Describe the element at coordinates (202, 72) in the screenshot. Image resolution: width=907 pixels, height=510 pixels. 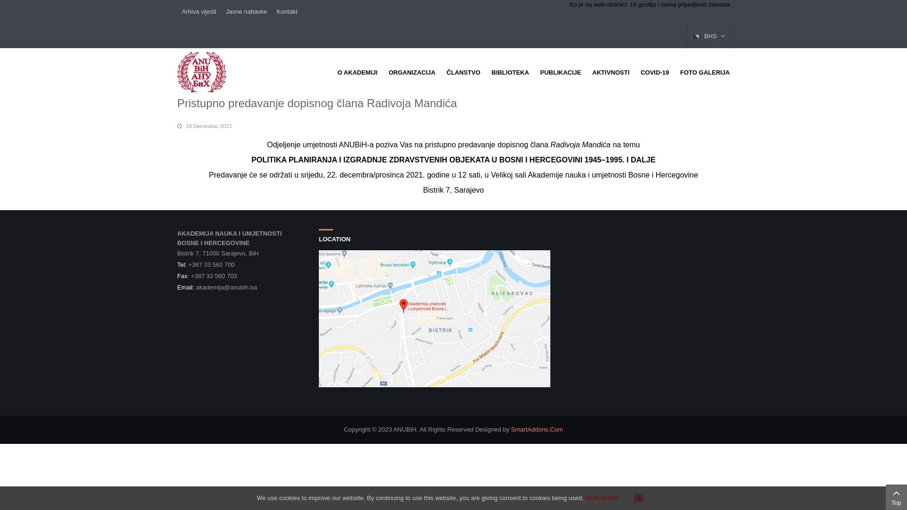
I see `ANUBIH` at that location.